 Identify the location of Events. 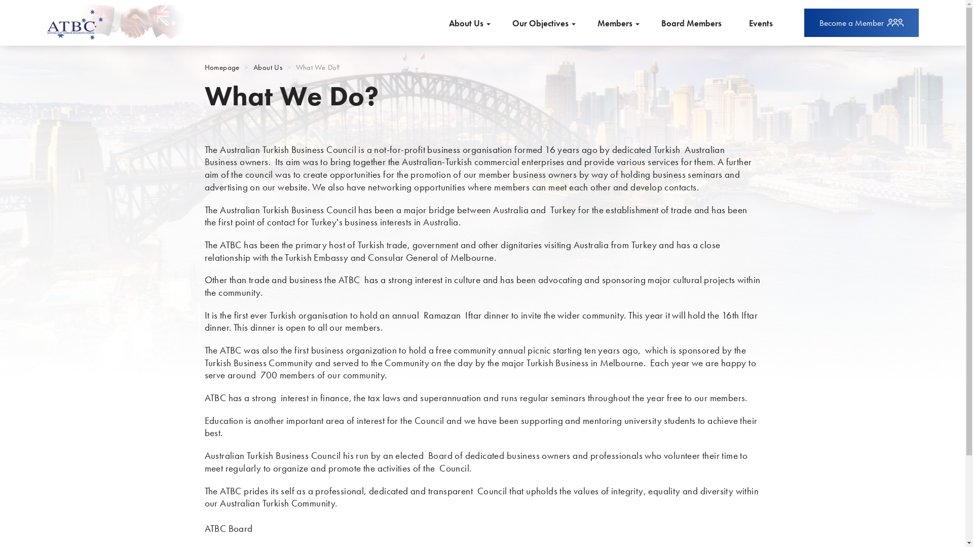
(761, 23).